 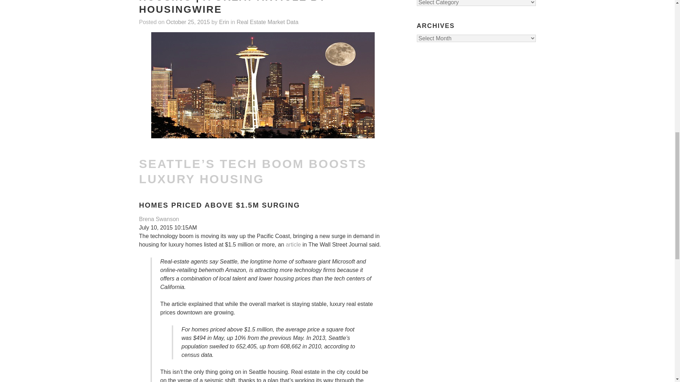 I want to click on article, so click(x=293, y=244).